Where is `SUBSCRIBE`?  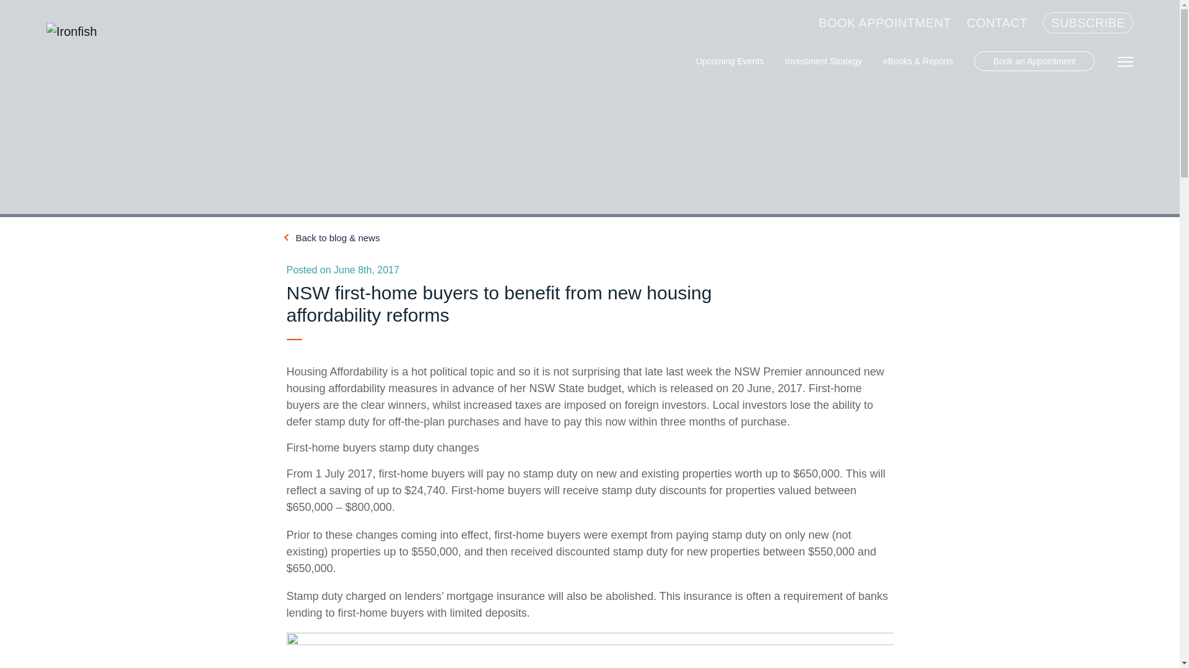 SUBSCRIBE is located at coordinates (1088, 23).